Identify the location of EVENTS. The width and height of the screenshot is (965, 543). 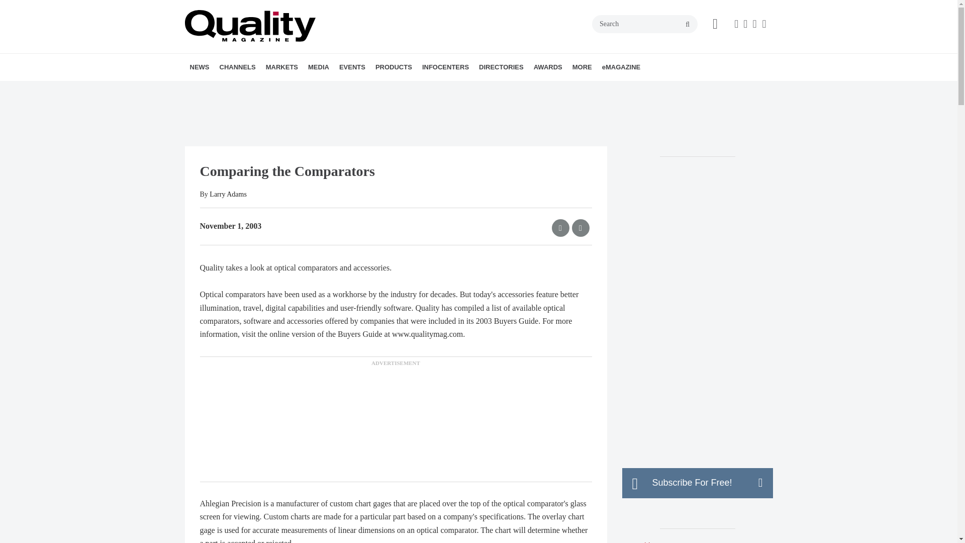
(352, 67).